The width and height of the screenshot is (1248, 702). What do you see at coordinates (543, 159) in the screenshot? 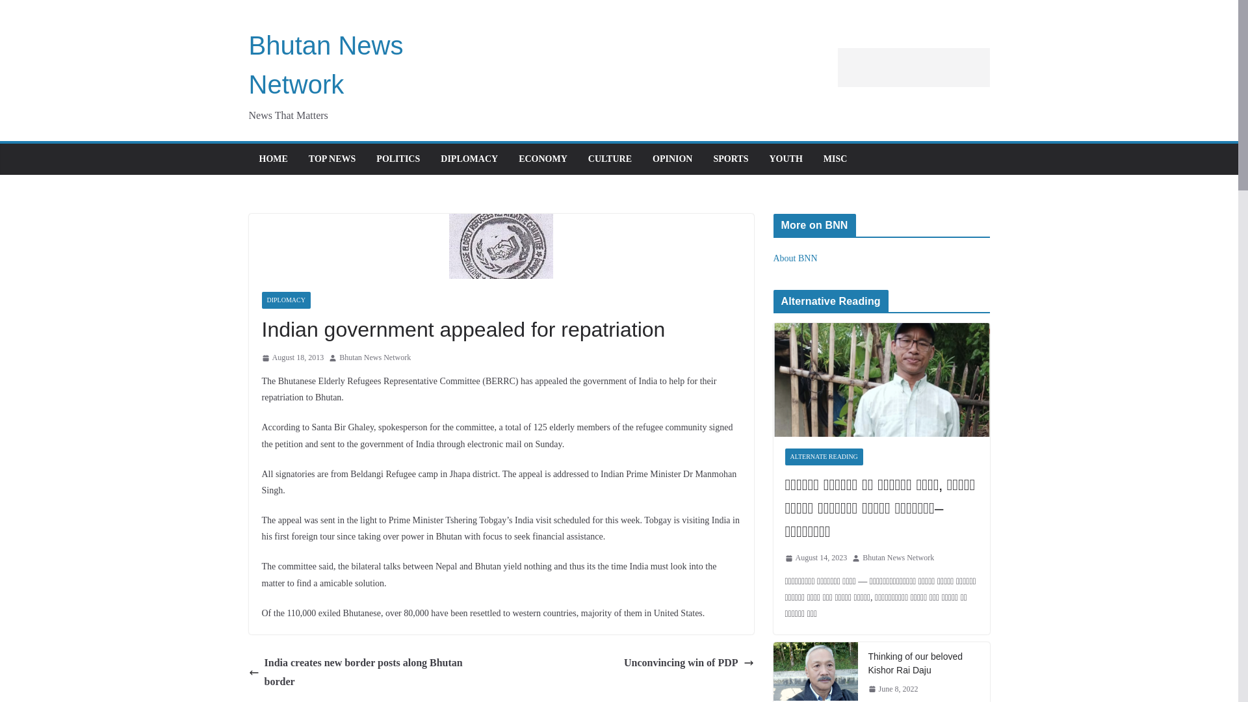
I see `ECONOMY` at bounding box center [543, 159].